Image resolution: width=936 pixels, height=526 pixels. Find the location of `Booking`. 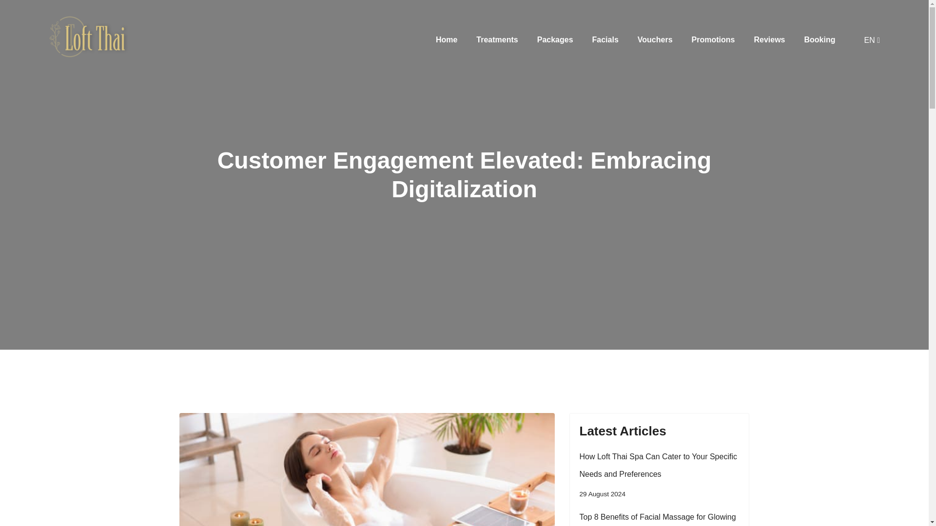

Booking is located at coordinates (819, 39).